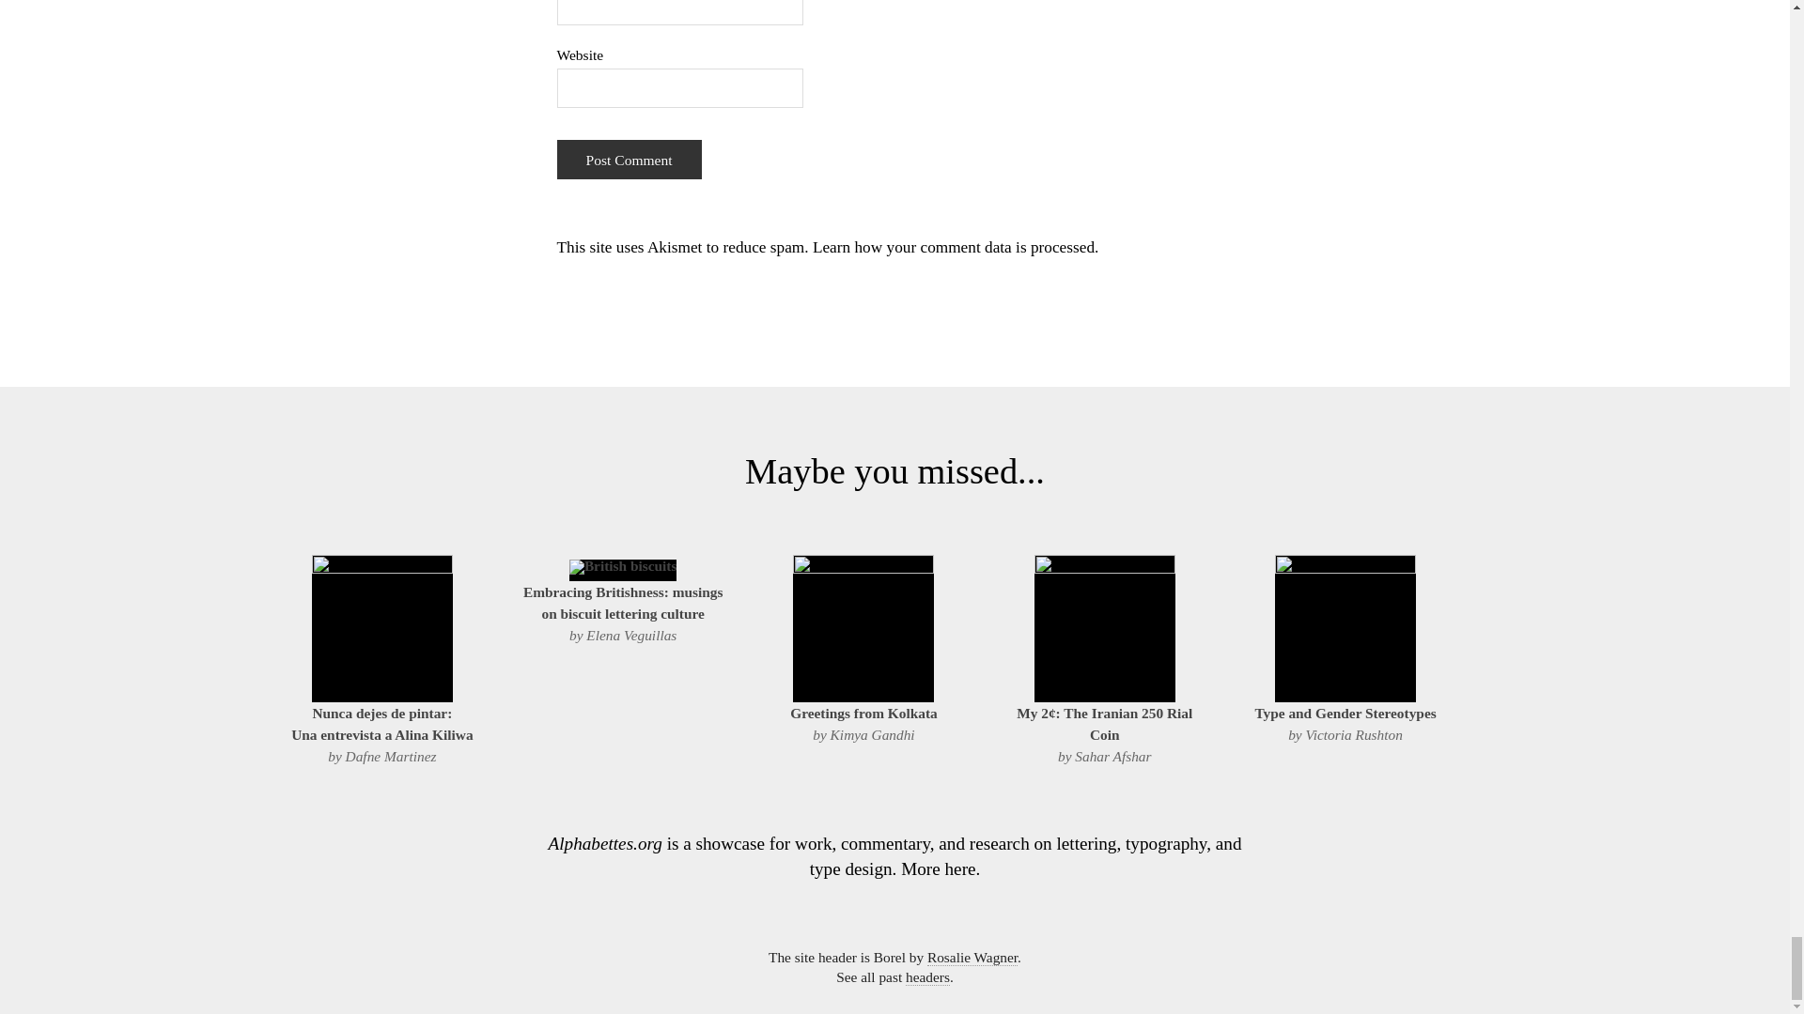 Image resolution: width=1804 pixels, height=1014 pixels. I want to click on 19:40, so click(381, 723).